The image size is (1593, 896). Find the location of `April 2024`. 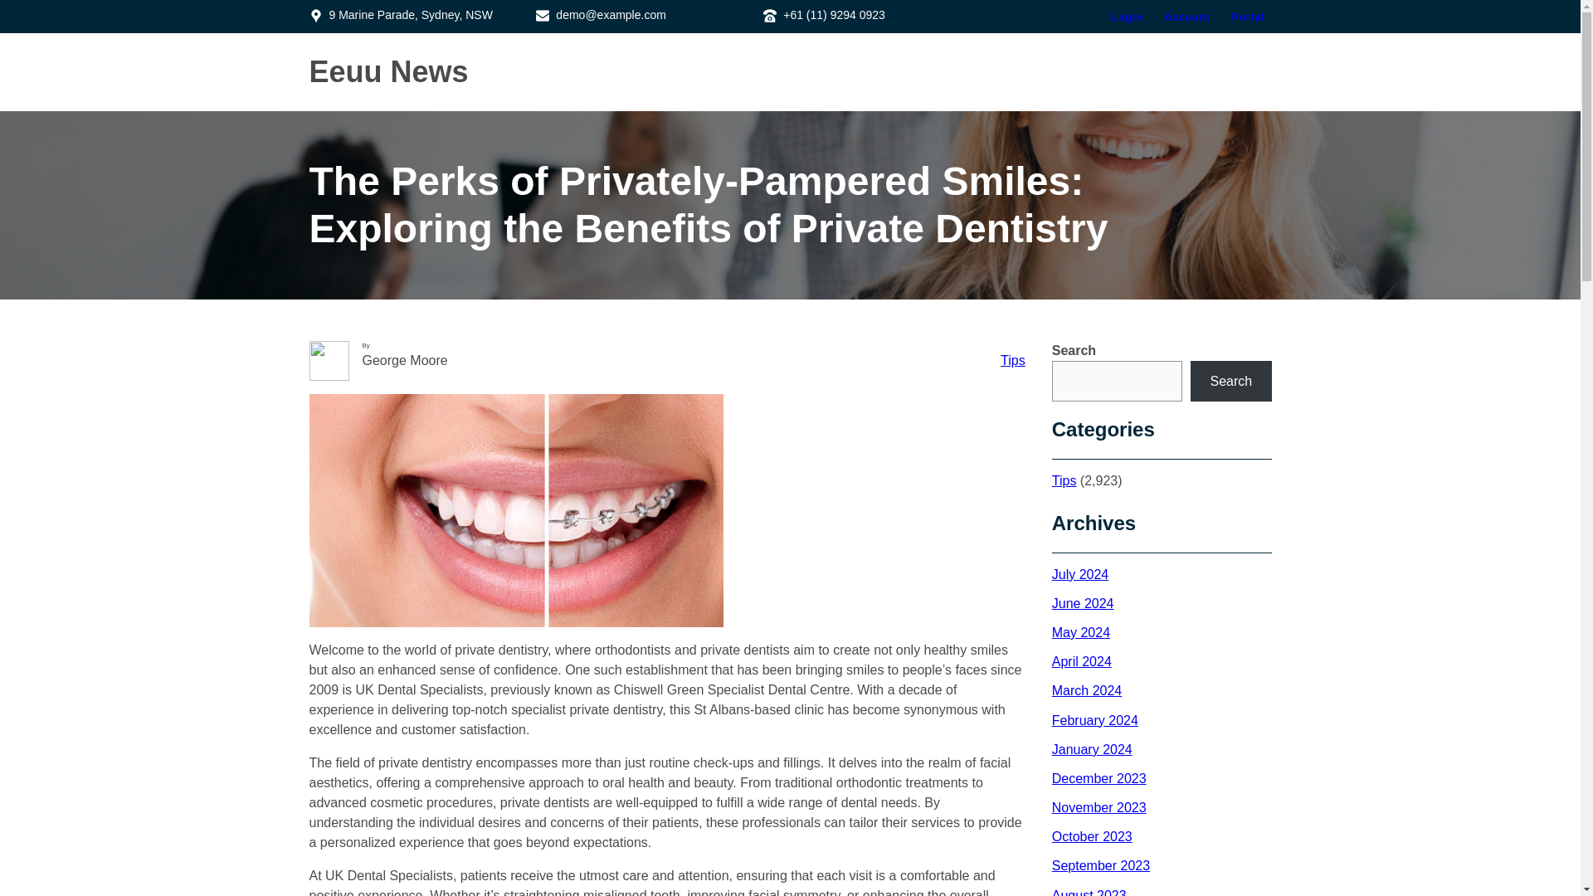

April 2024 is located at coordinates (1082, 661).